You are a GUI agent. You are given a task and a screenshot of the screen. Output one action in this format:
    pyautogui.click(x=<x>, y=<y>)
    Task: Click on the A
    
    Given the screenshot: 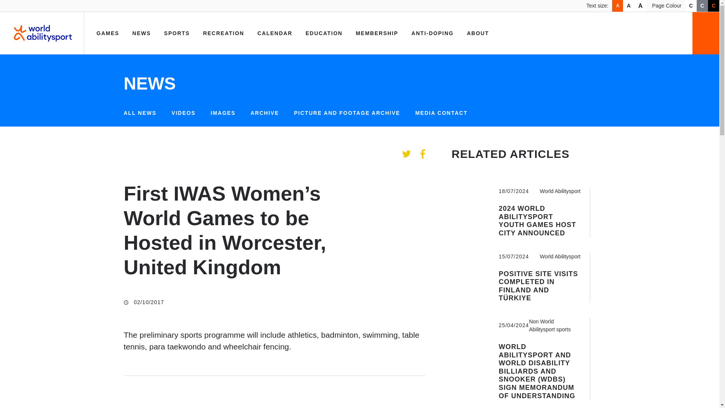 What is the action you would take?
    pyautogui.click(x=628, y=6)
    